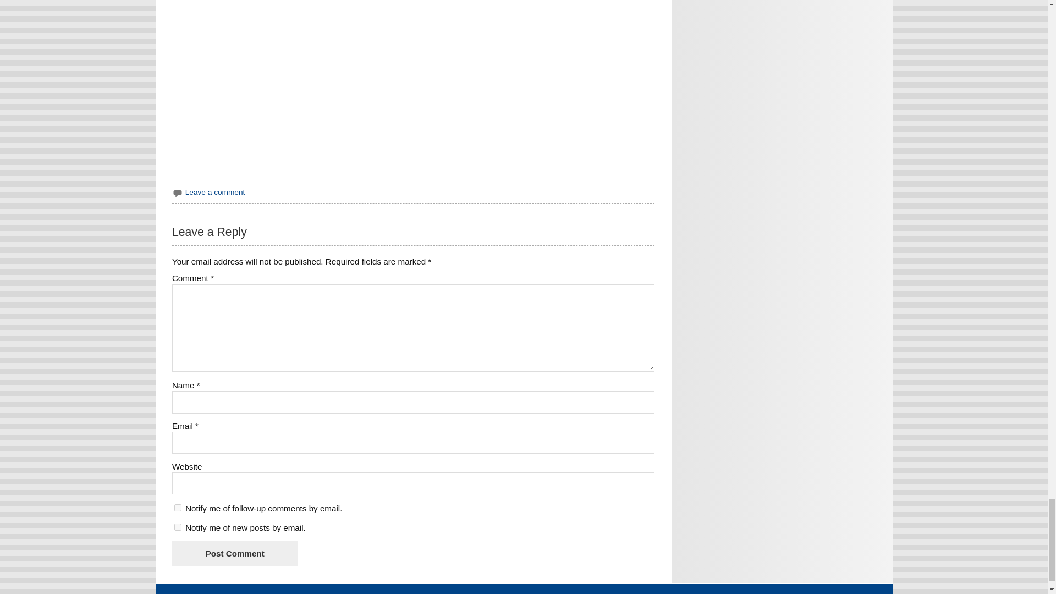  Describe the element at coordinates (178, 507) in the screenshot. I see `subscribe` at that location.